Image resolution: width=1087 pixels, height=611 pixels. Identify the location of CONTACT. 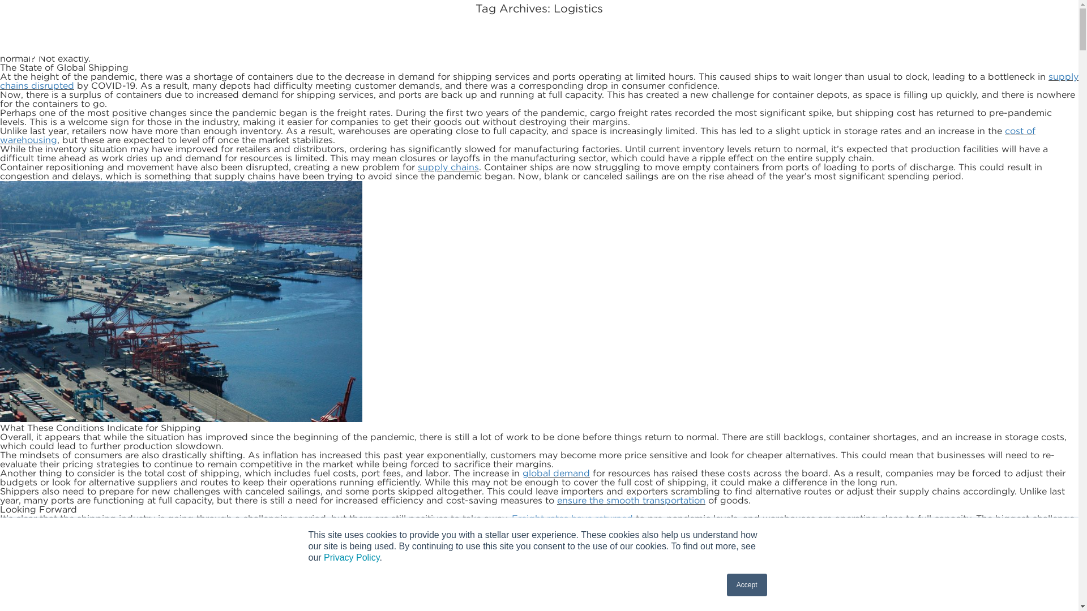
(829, 31).